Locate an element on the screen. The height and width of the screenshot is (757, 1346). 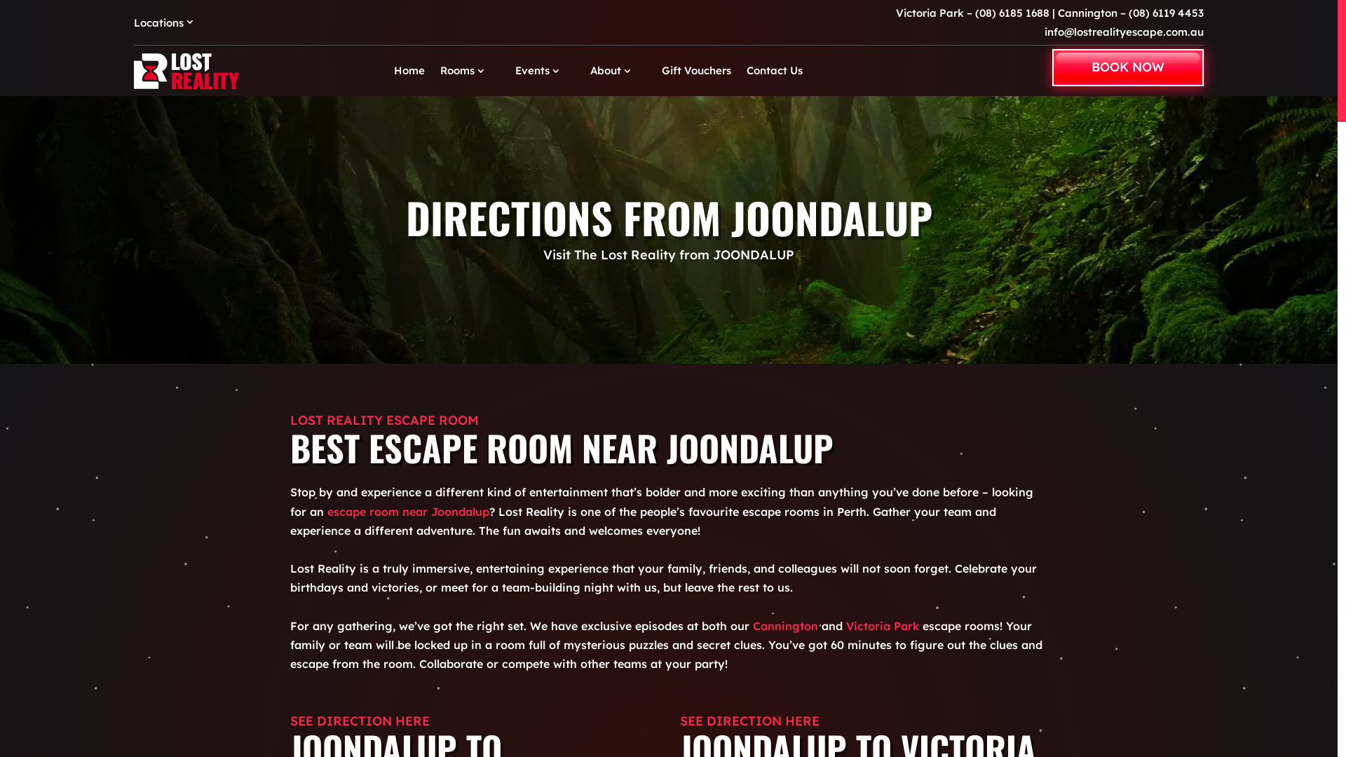
Home is located at coordinates (409, 71).